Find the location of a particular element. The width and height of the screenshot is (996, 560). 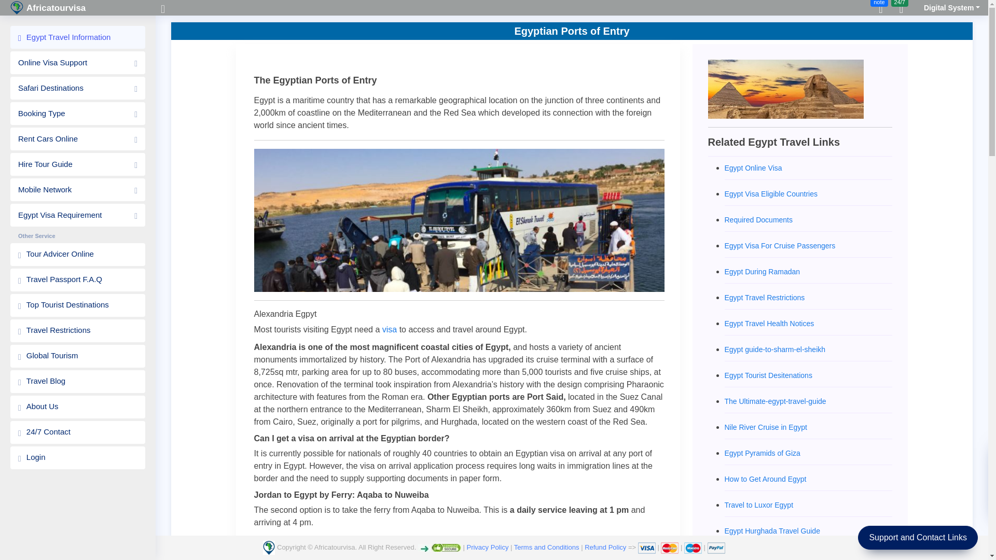

Digital System is located at coordinates (945, 8).